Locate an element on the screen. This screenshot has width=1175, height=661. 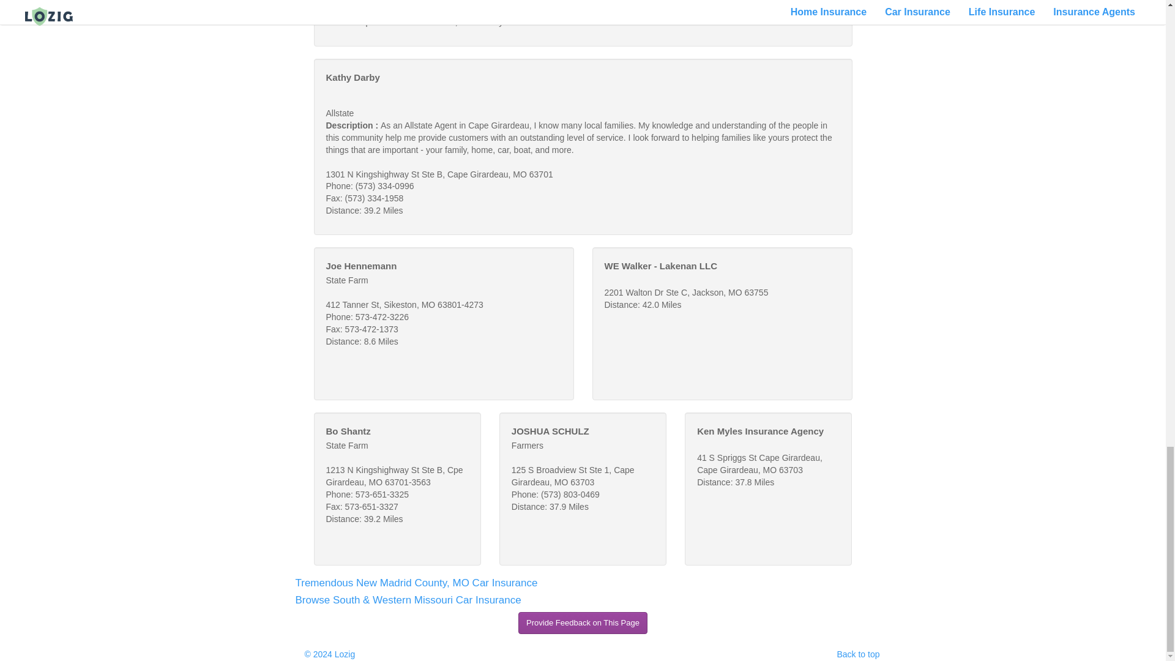
Tremendous New Madrid County, MO Car Insurance is located at coordinates (416, 583).